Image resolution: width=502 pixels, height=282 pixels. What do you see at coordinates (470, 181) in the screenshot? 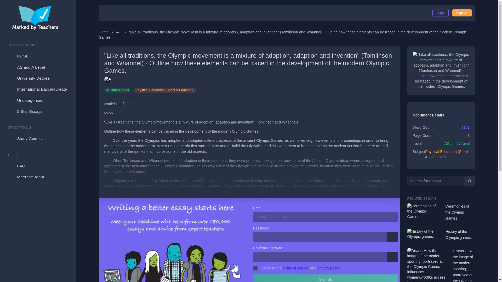
I see `Quick search` at bounding box center [470, 181].